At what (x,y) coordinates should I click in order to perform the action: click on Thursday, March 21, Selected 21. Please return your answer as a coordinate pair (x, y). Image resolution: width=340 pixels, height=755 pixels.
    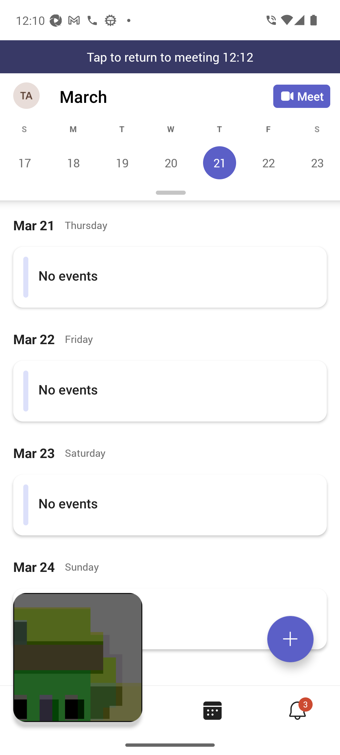
    Looking at the image, I should click on (219, 163).